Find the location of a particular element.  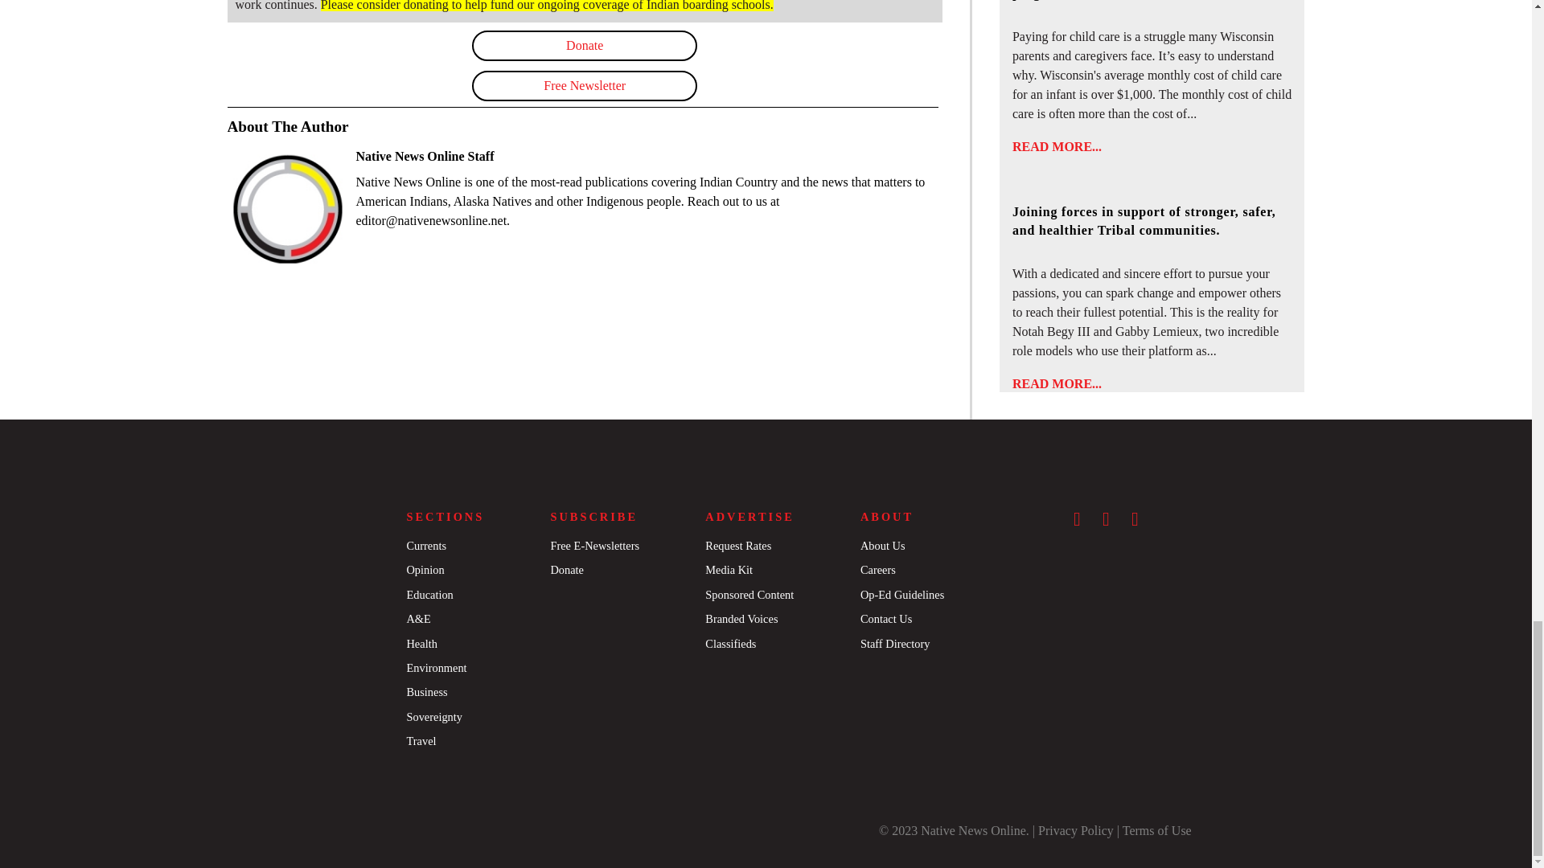

Opinion is located at coordinates (425, 569).